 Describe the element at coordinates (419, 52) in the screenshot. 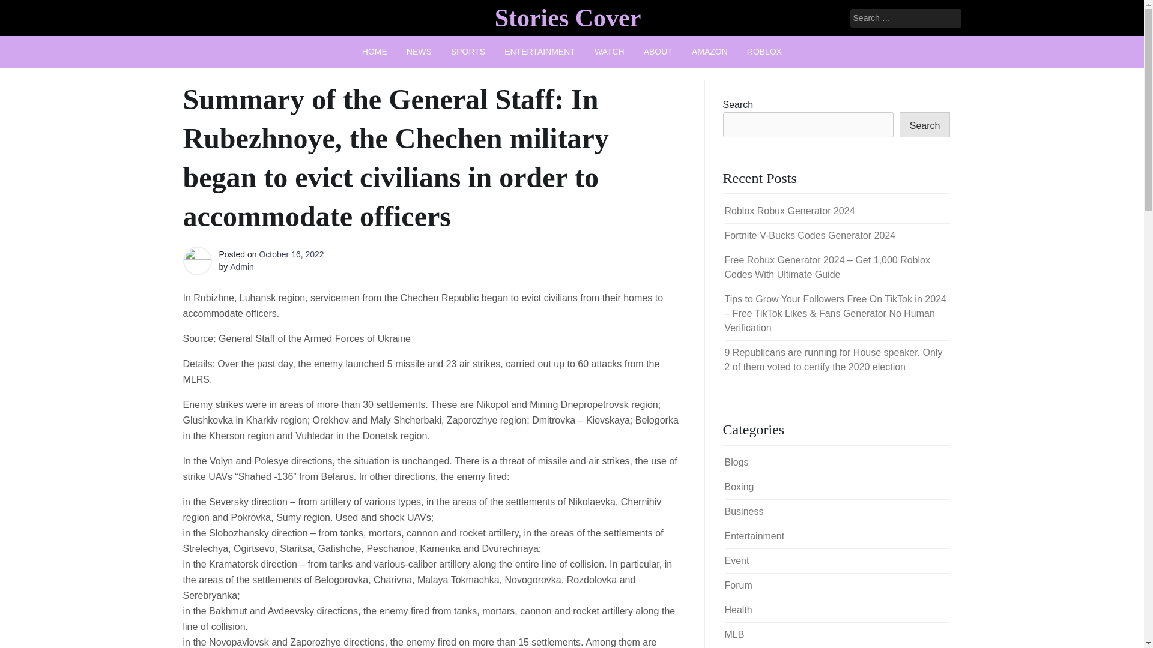

I see `NEWS` at that location.